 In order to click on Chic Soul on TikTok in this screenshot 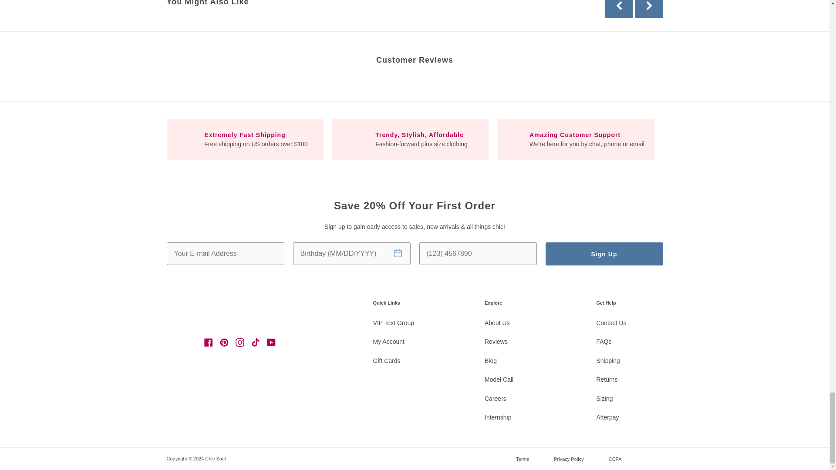, I will do `click(255, 341)`.